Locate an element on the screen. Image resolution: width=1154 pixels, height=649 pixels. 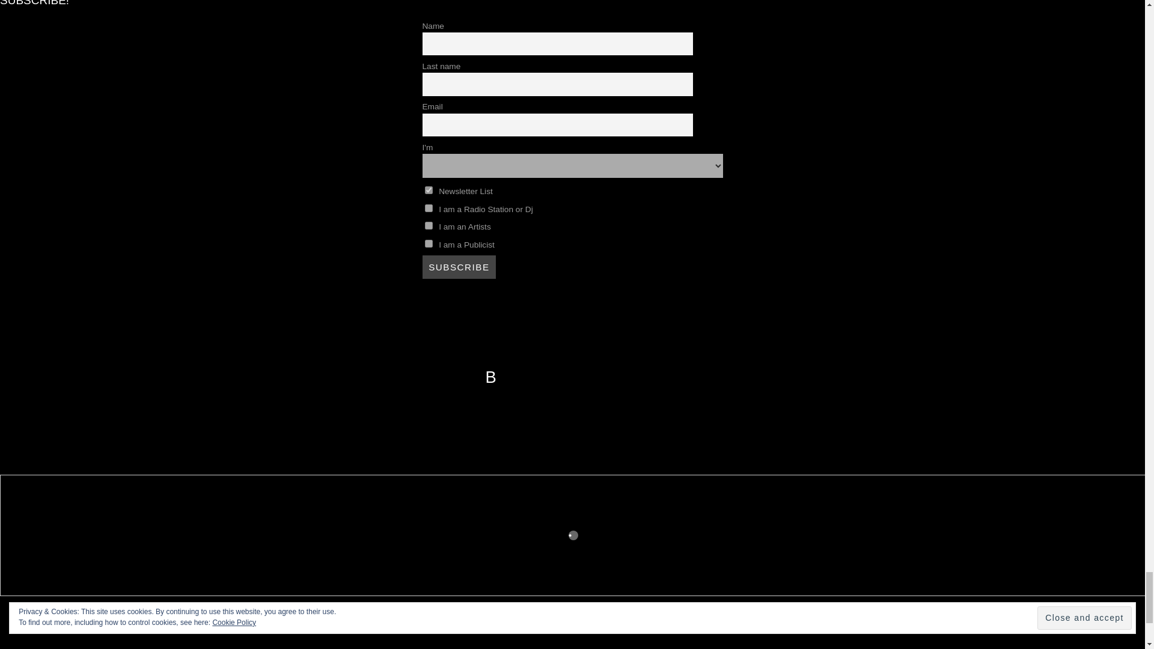
Subscribe is located at coordinates (459, 267).